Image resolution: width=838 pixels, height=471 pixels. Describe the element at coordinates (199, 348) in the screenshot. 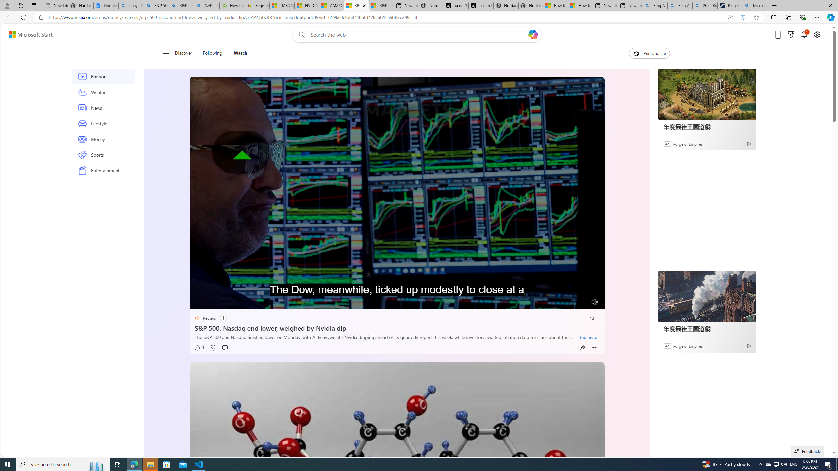

I see `1 Like` at that location.